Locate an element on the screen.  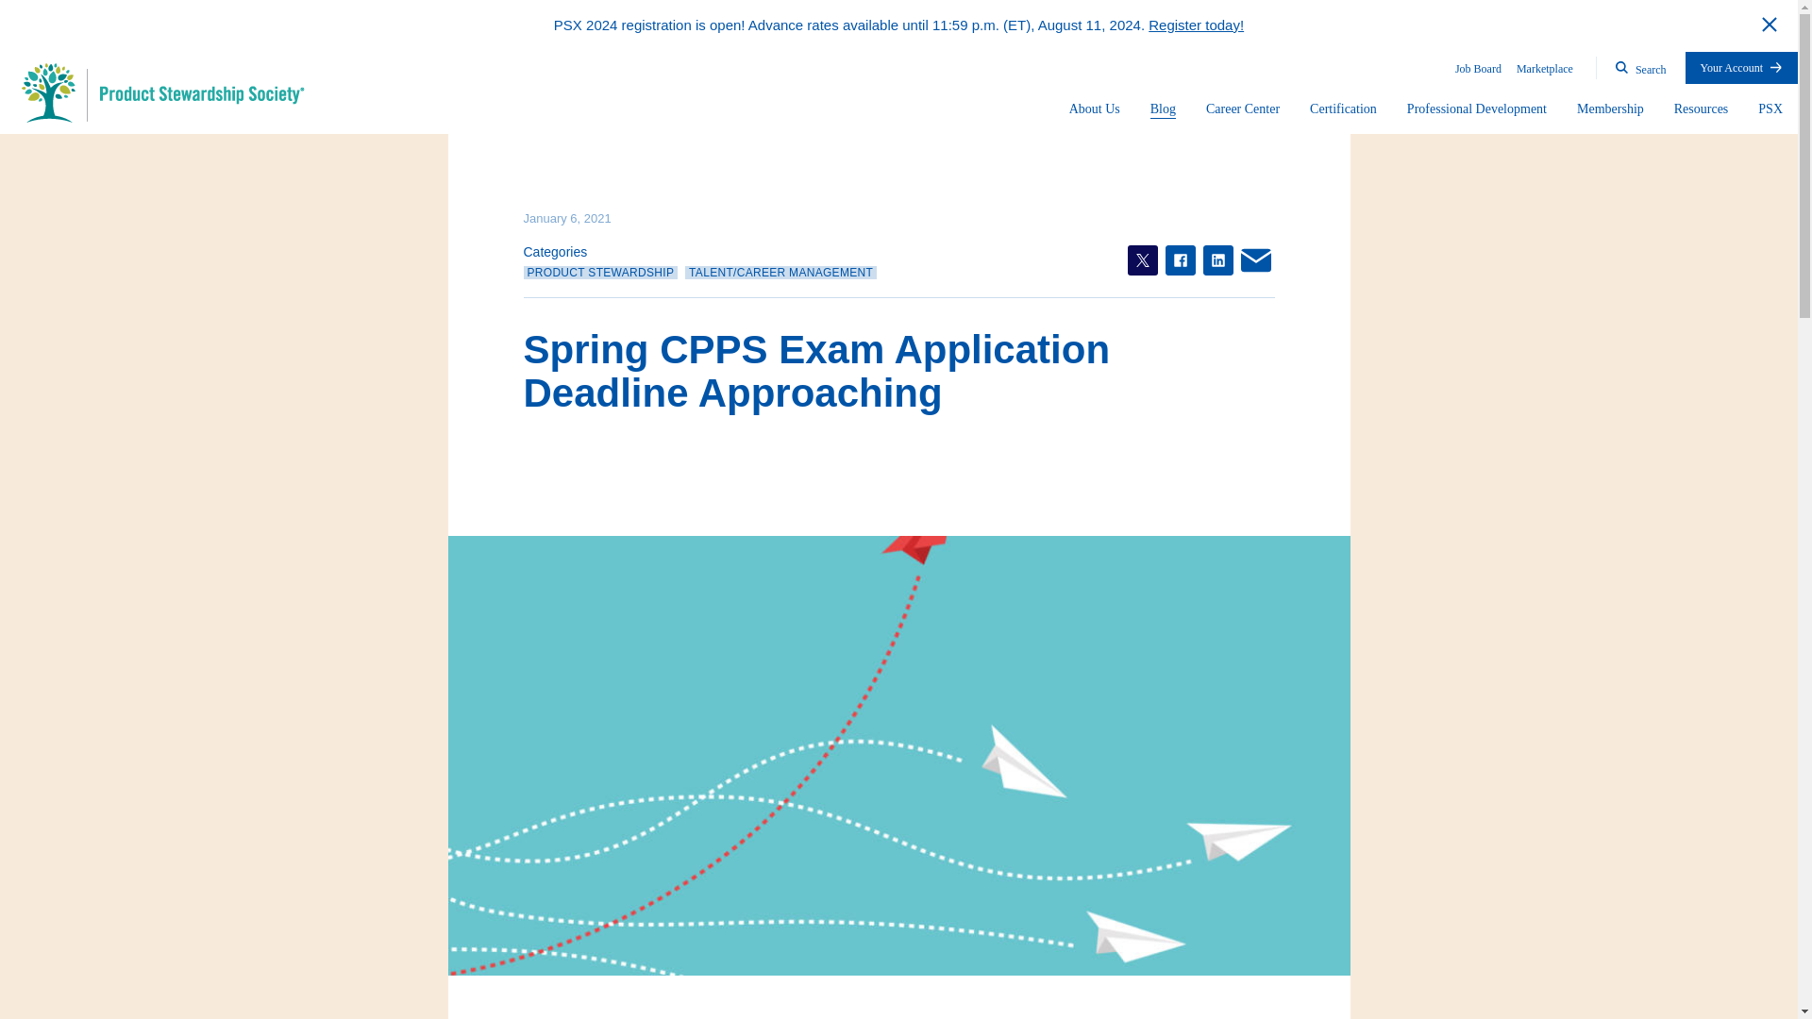
About Us is located at coordinates (1094, 109).